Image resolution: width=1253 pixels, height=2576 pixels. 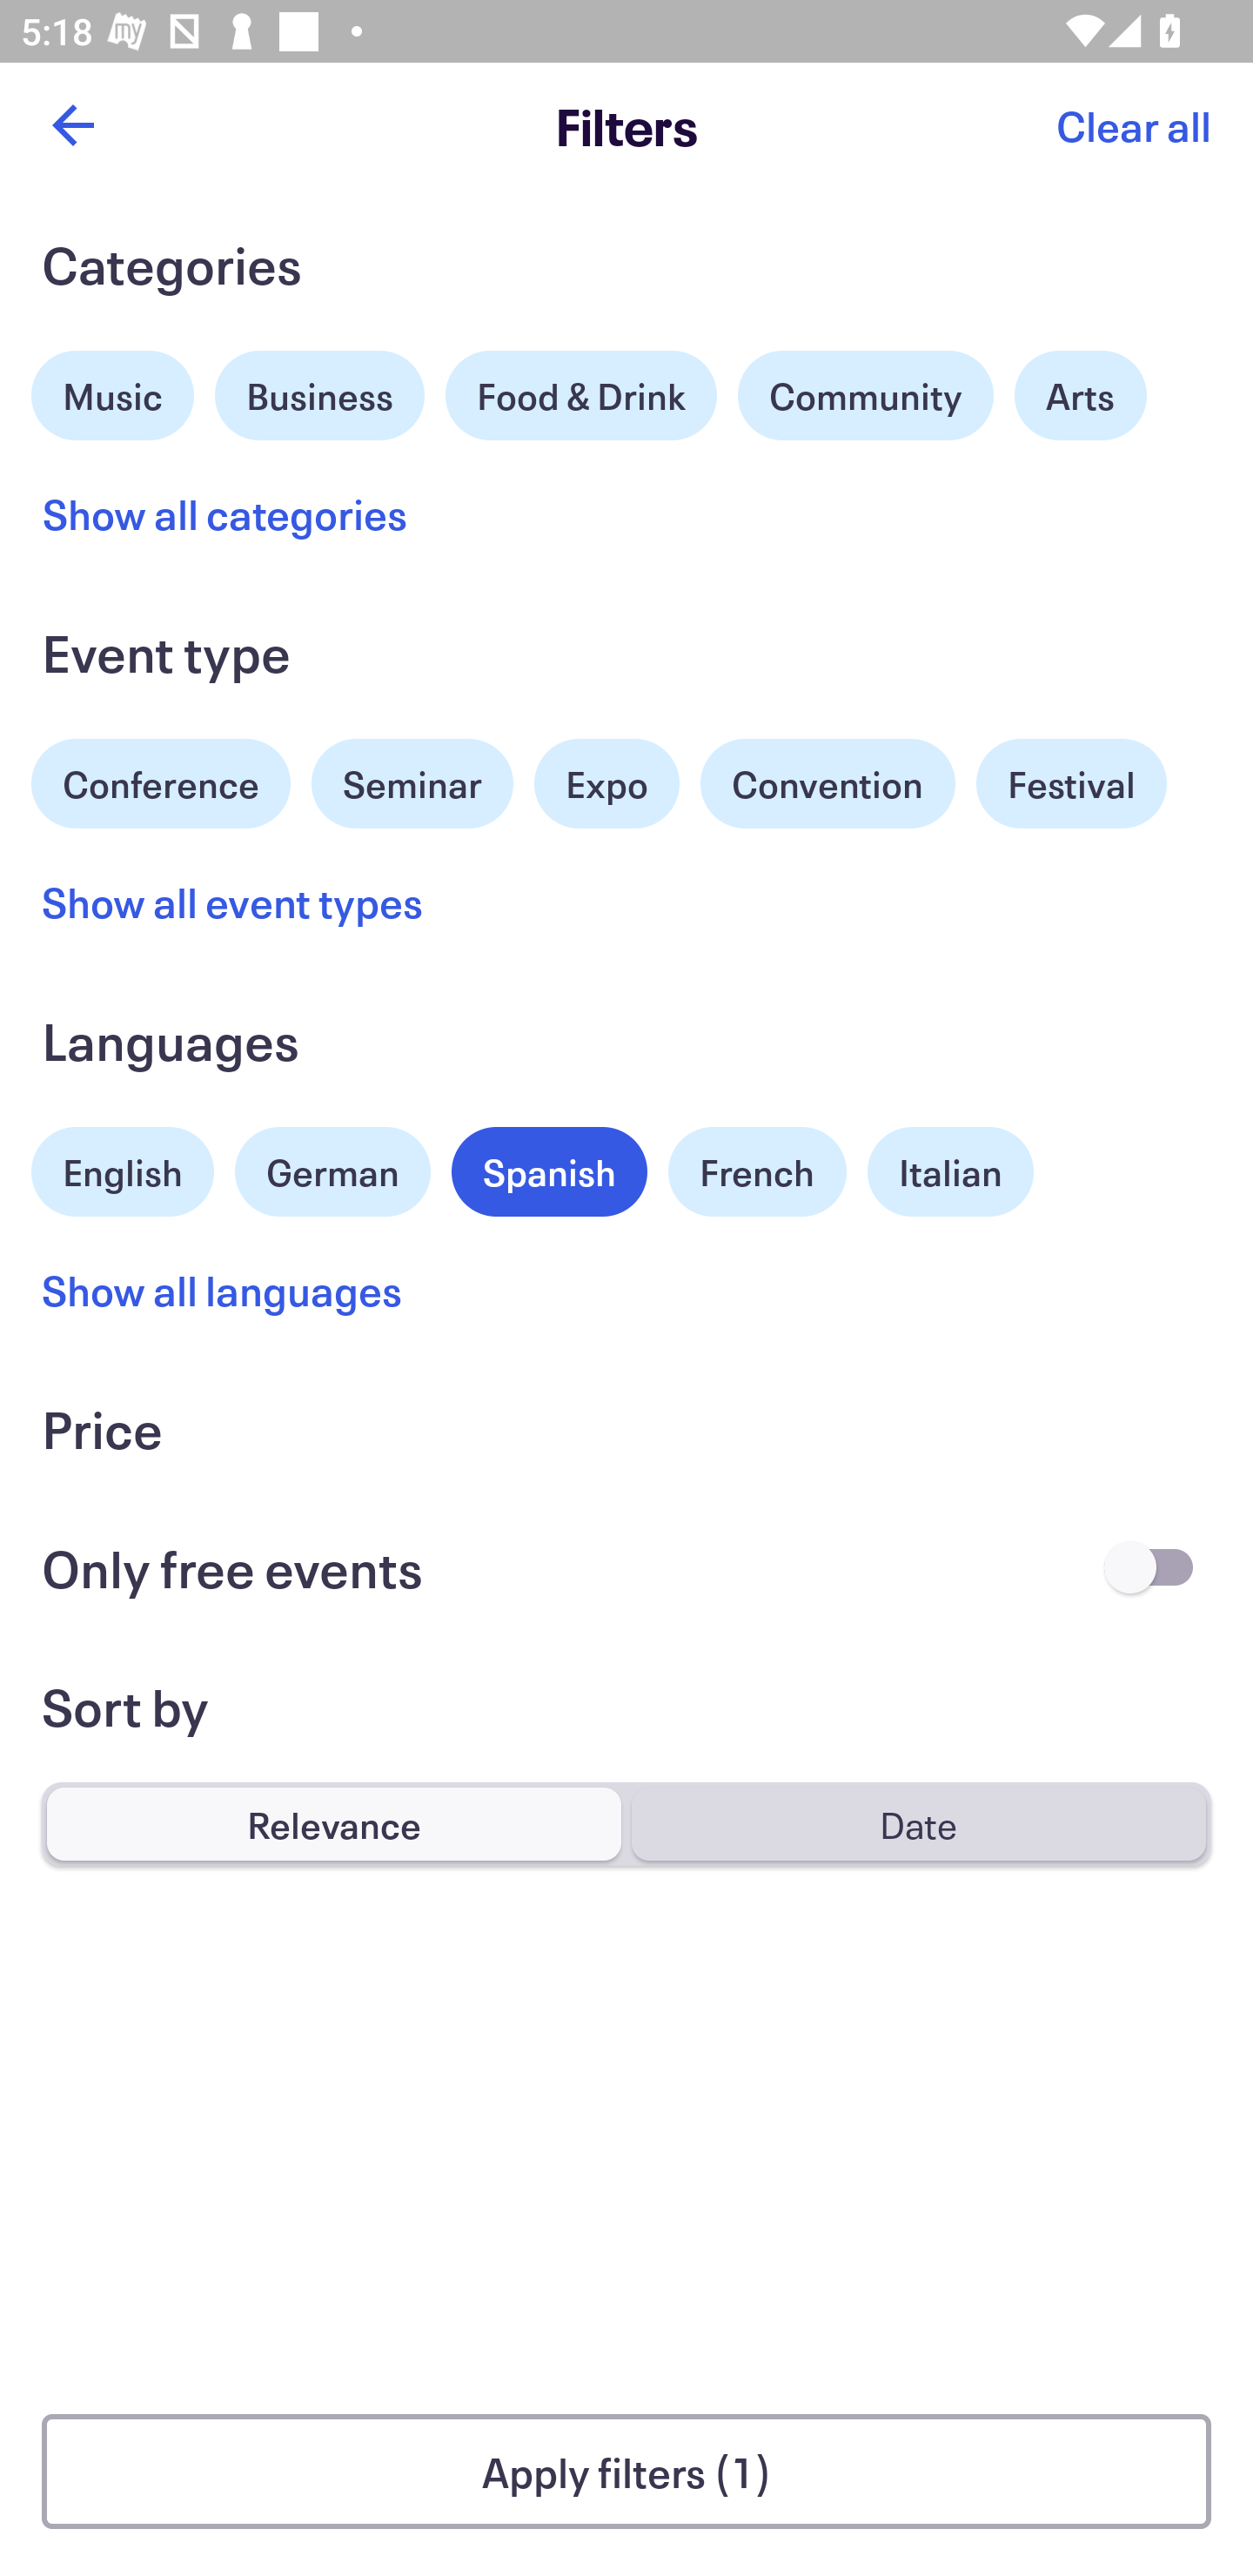 What do you see at coordinates (950, 1171) in the screenshot?
I see `Italian` at bounding box center [950, 1171].